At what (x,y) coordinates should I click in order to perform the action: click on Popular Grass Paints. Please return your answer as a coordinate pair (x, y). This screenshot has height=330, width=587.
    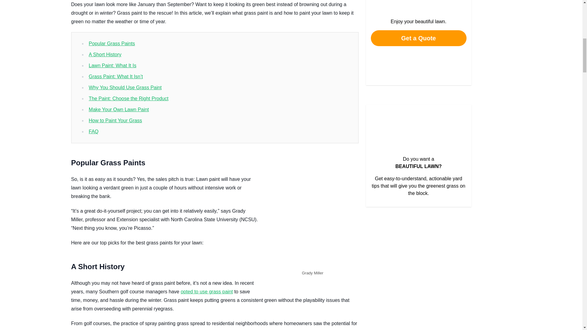
    Looking at the image, I should click on (112, 43).